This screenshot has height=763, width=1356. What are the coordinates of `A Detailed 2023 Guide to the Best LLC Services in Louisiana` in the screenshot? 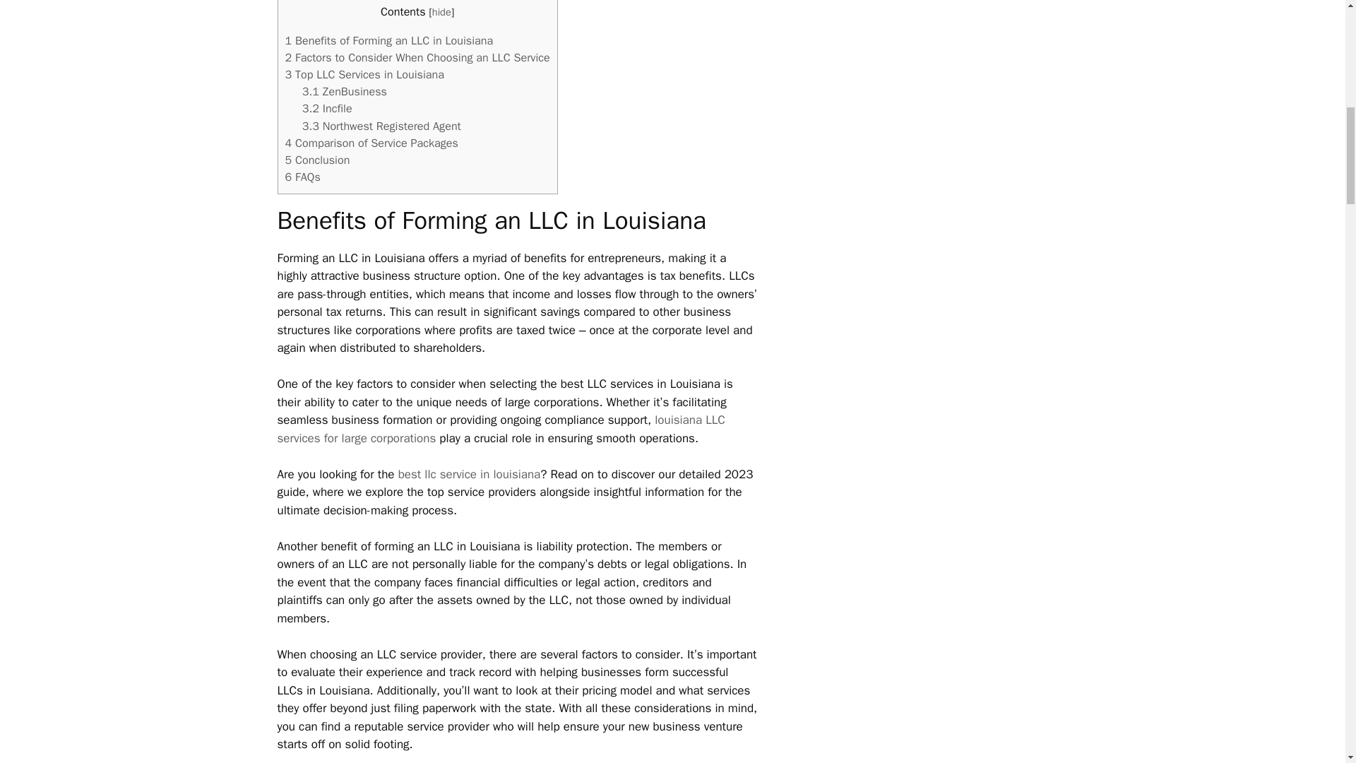 It's located at (470, 473).